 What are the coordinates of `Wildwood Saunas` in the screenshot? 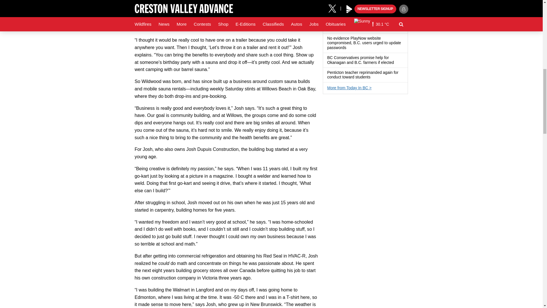 It's located at (274, 2).